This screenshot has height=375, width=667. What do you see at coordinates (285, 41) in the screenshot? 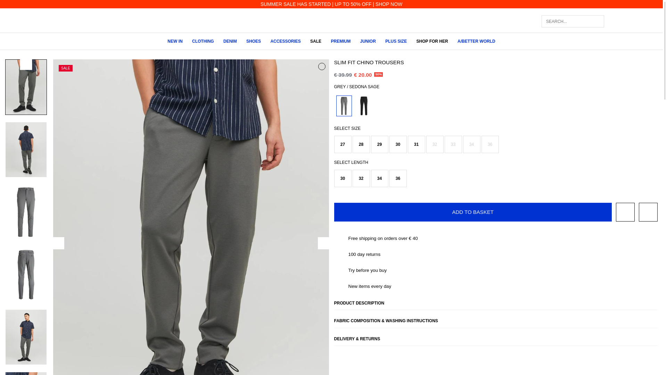
I see `ACCESSORIES` at bounding box center [285, 41].